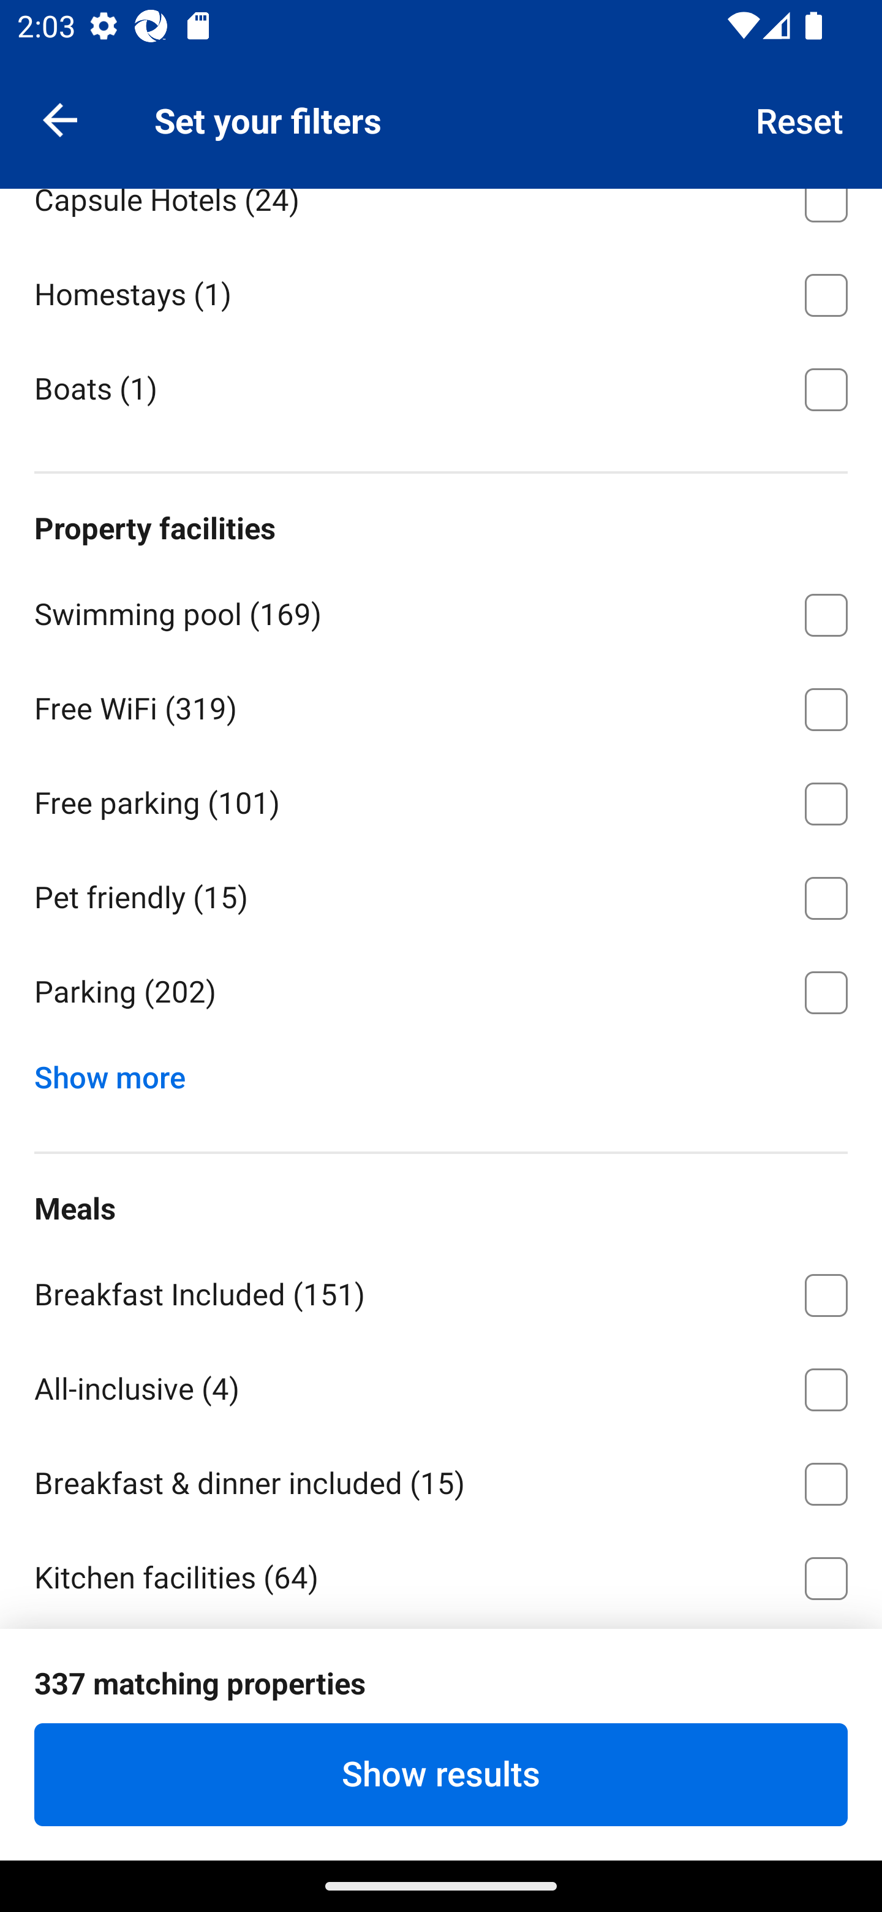 Image resolution: width=882 pixels, height=1912 pixels. I want to click on Parking ⁦(202), so click(441, 992).